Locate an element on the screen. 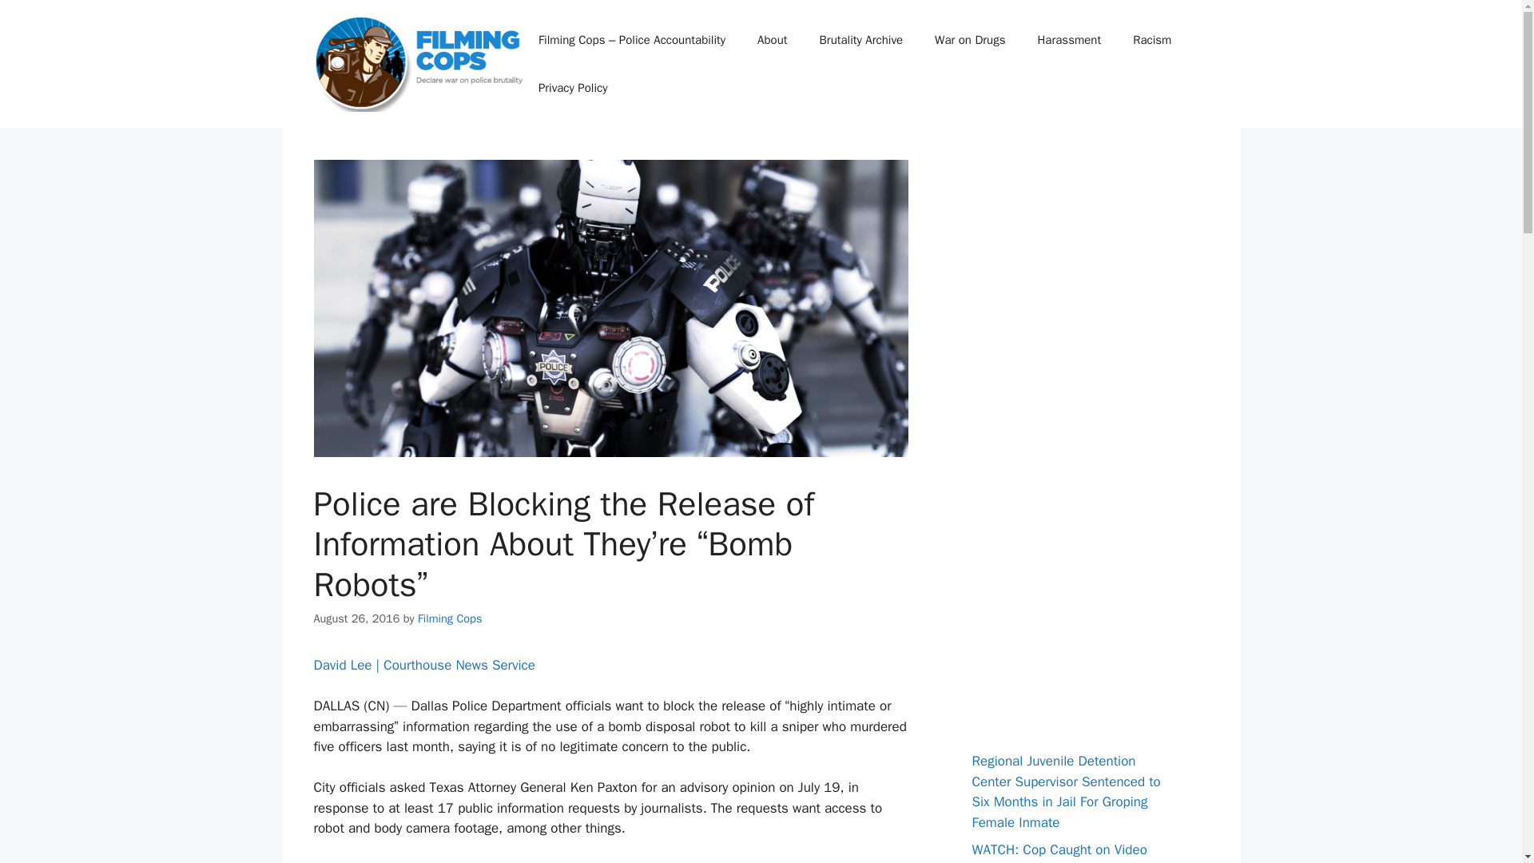  Privacy Policy is located at coordinates (574, 88).